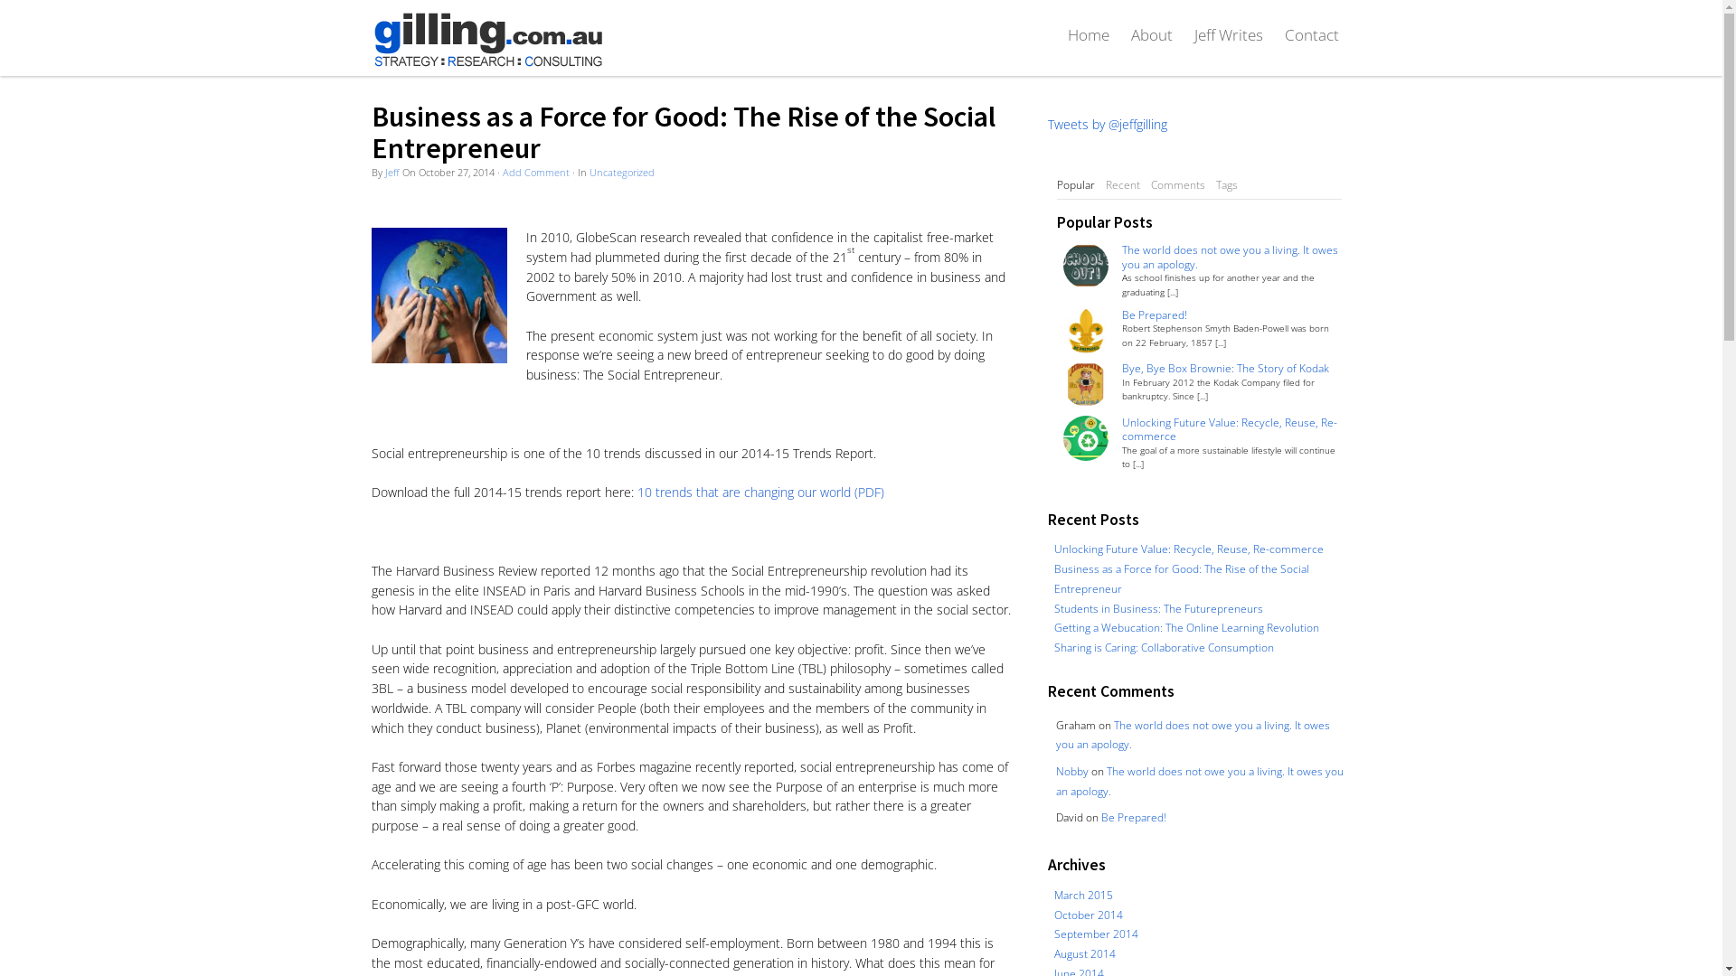 This screenshot has width=1736, height=976. What do you see at coordinates (1178, 185) in the screenshot?
I see `Comments` at bounding box center [1178, 185].